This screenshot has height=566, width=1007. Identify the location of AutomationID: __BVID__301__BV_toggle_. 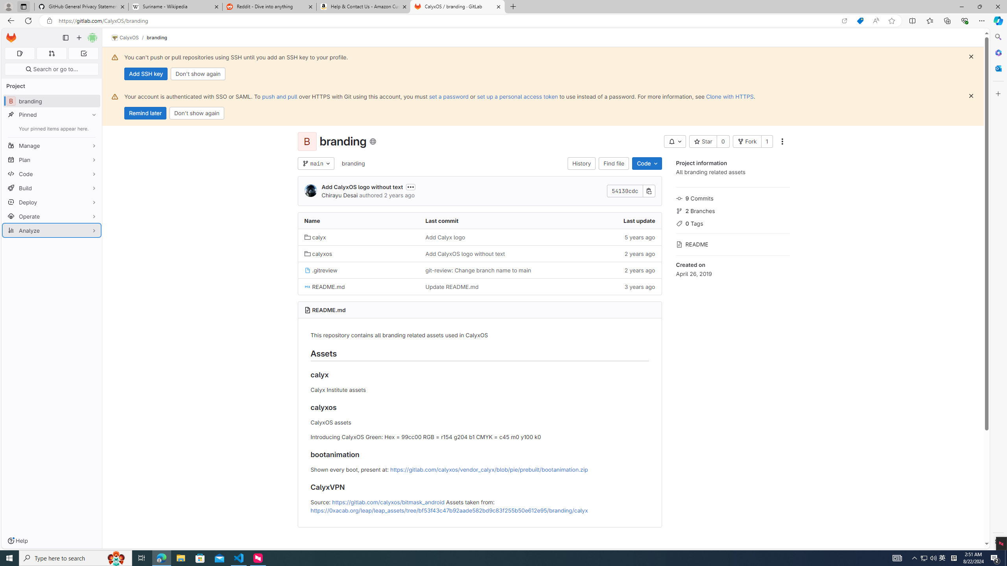
(675, 141).